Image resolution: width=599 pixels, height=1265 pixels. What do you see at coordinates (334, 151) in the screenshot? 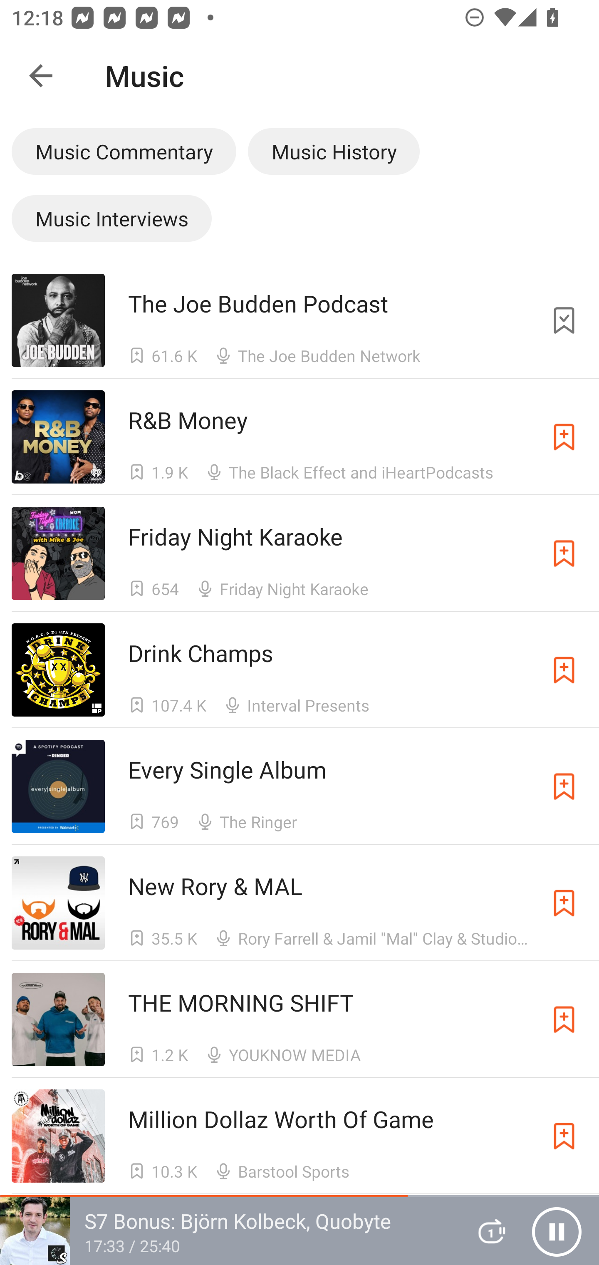
I see `Music History` at bounding box center [334, 151].